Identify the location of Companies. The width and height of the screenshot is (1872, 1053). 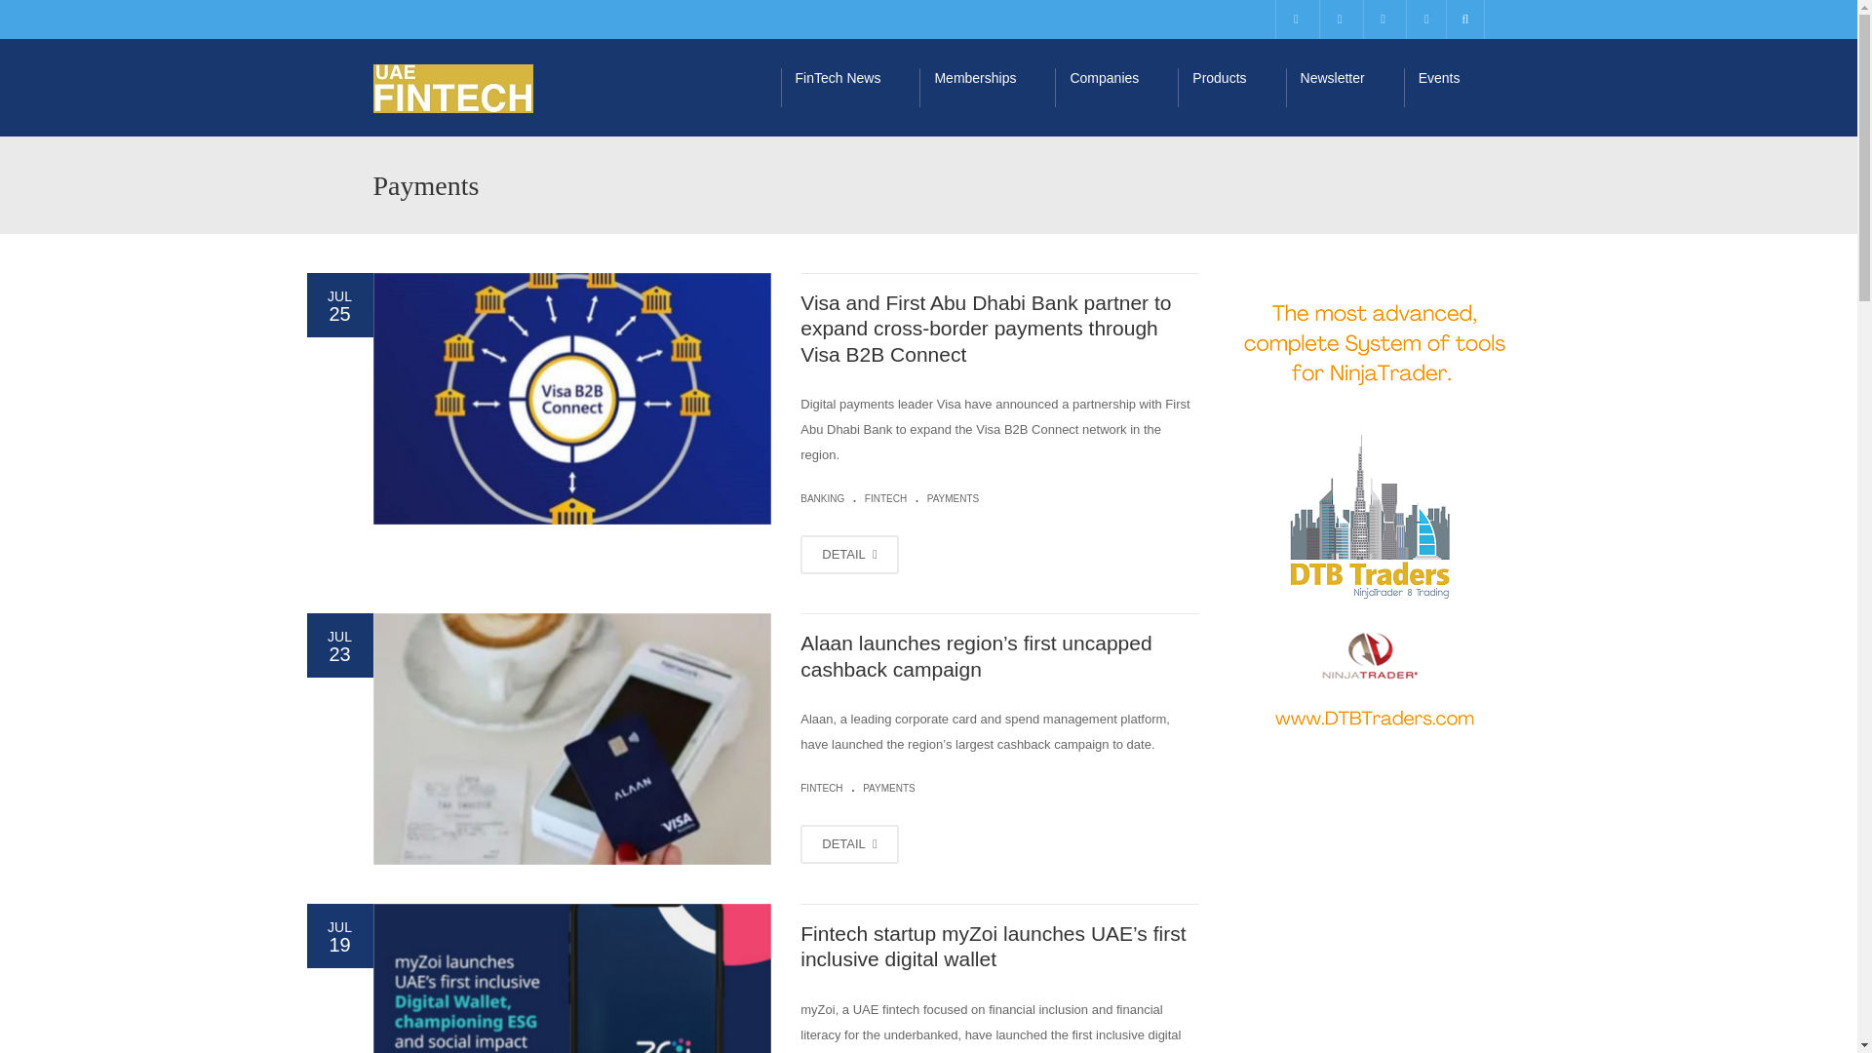
(1115, 88).